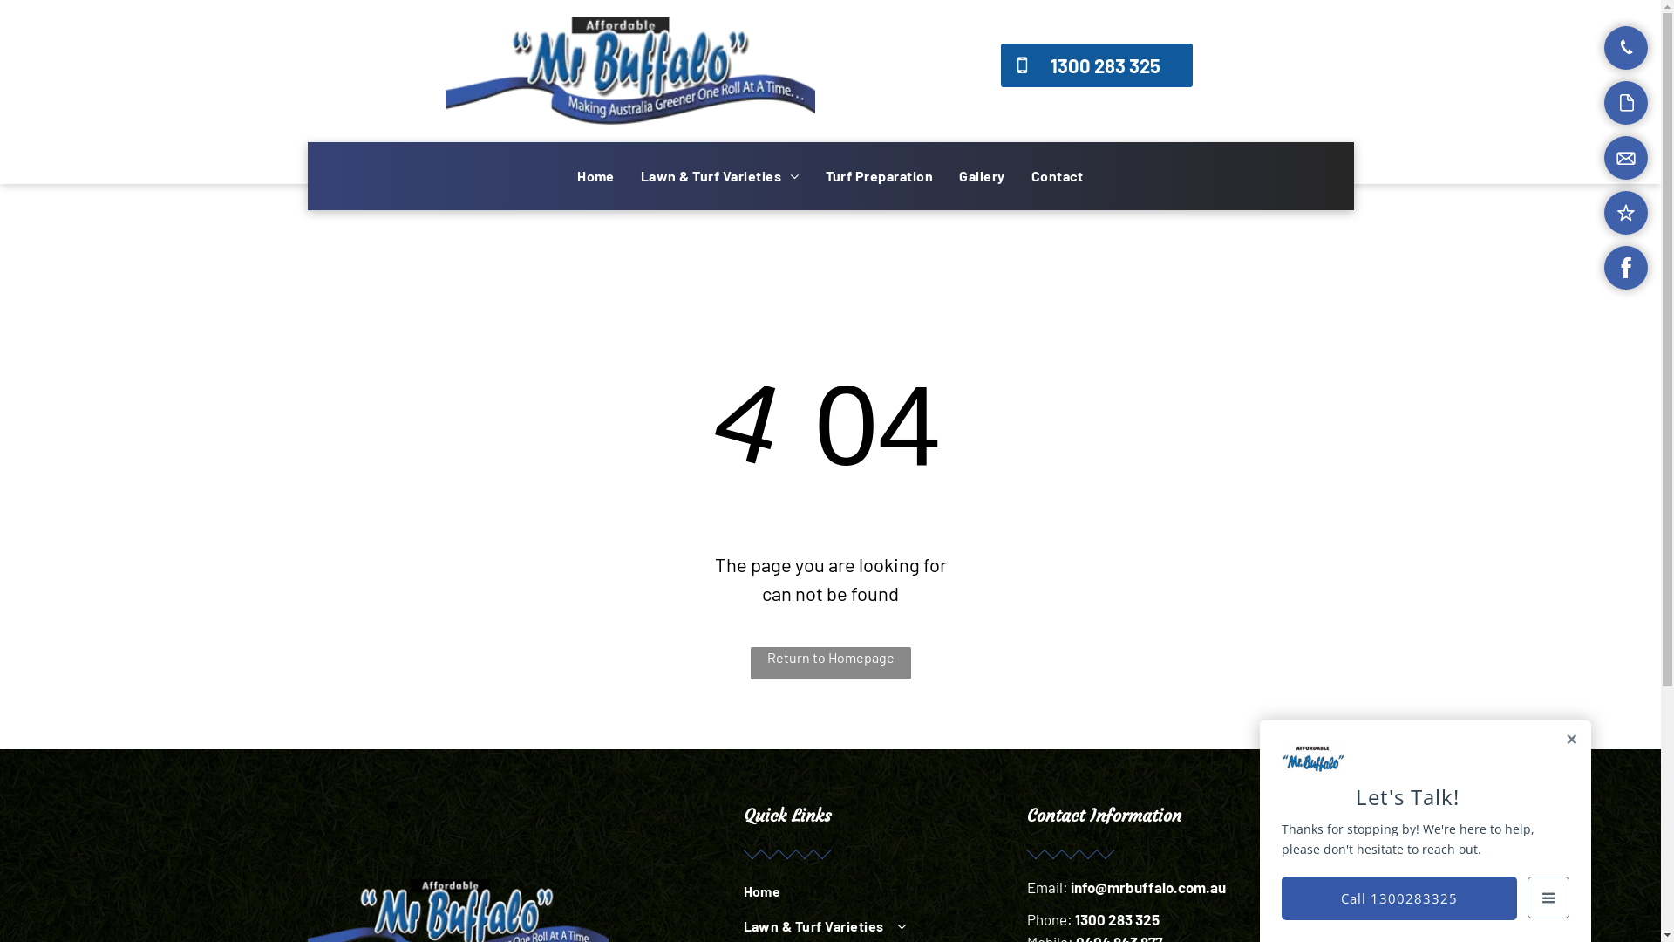  Describe the element at coordinates (596, 176) in the screenshot. I see `Home` at that location.